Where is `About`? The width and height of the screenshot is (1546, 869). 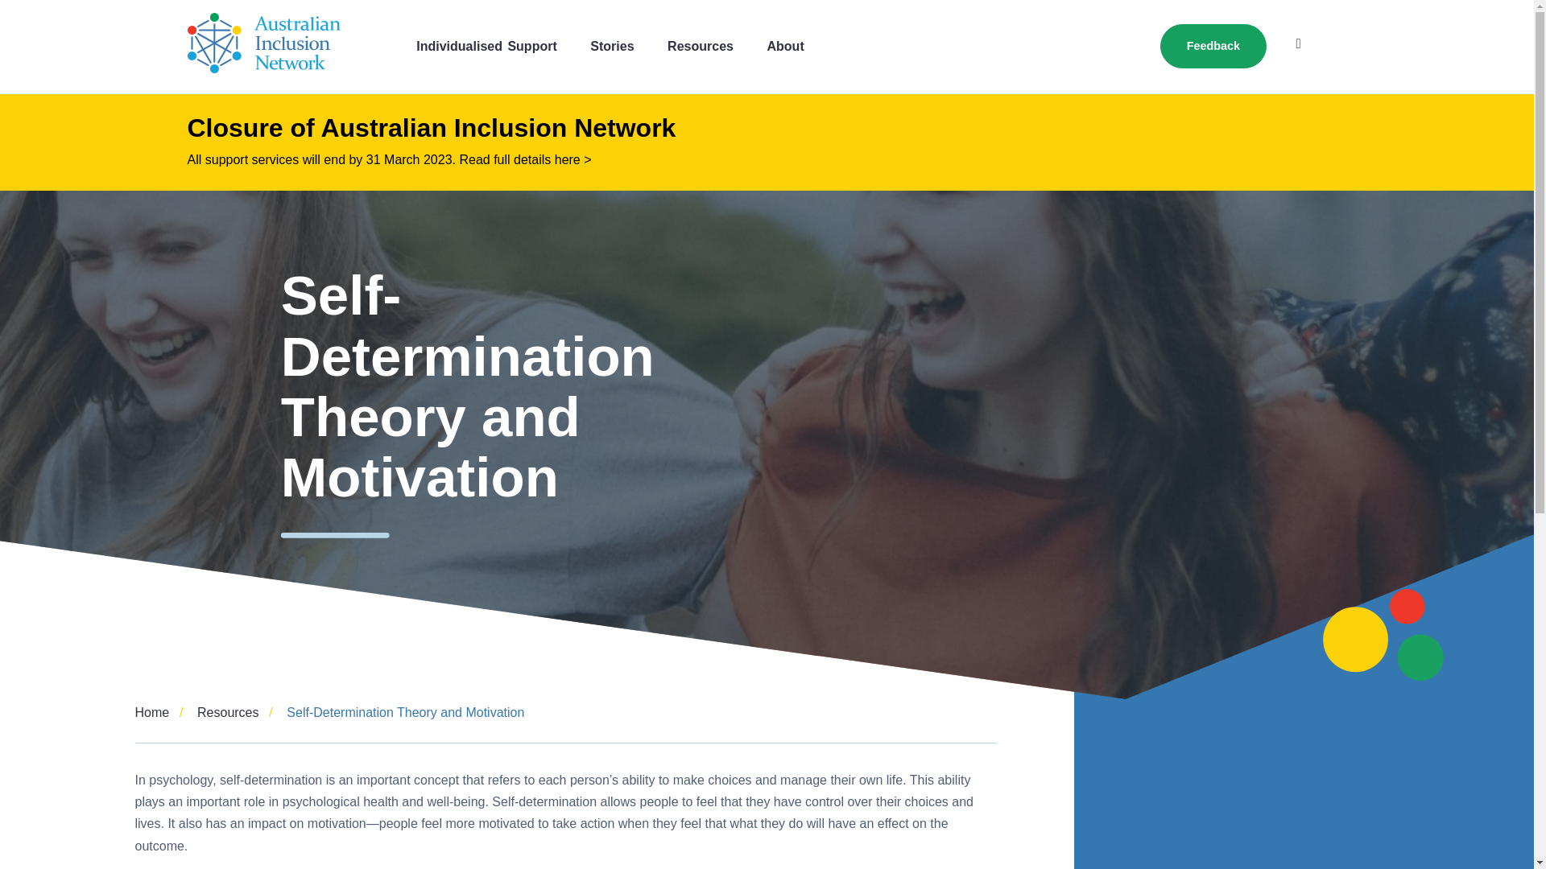 About is located at coordinates (785, 45).